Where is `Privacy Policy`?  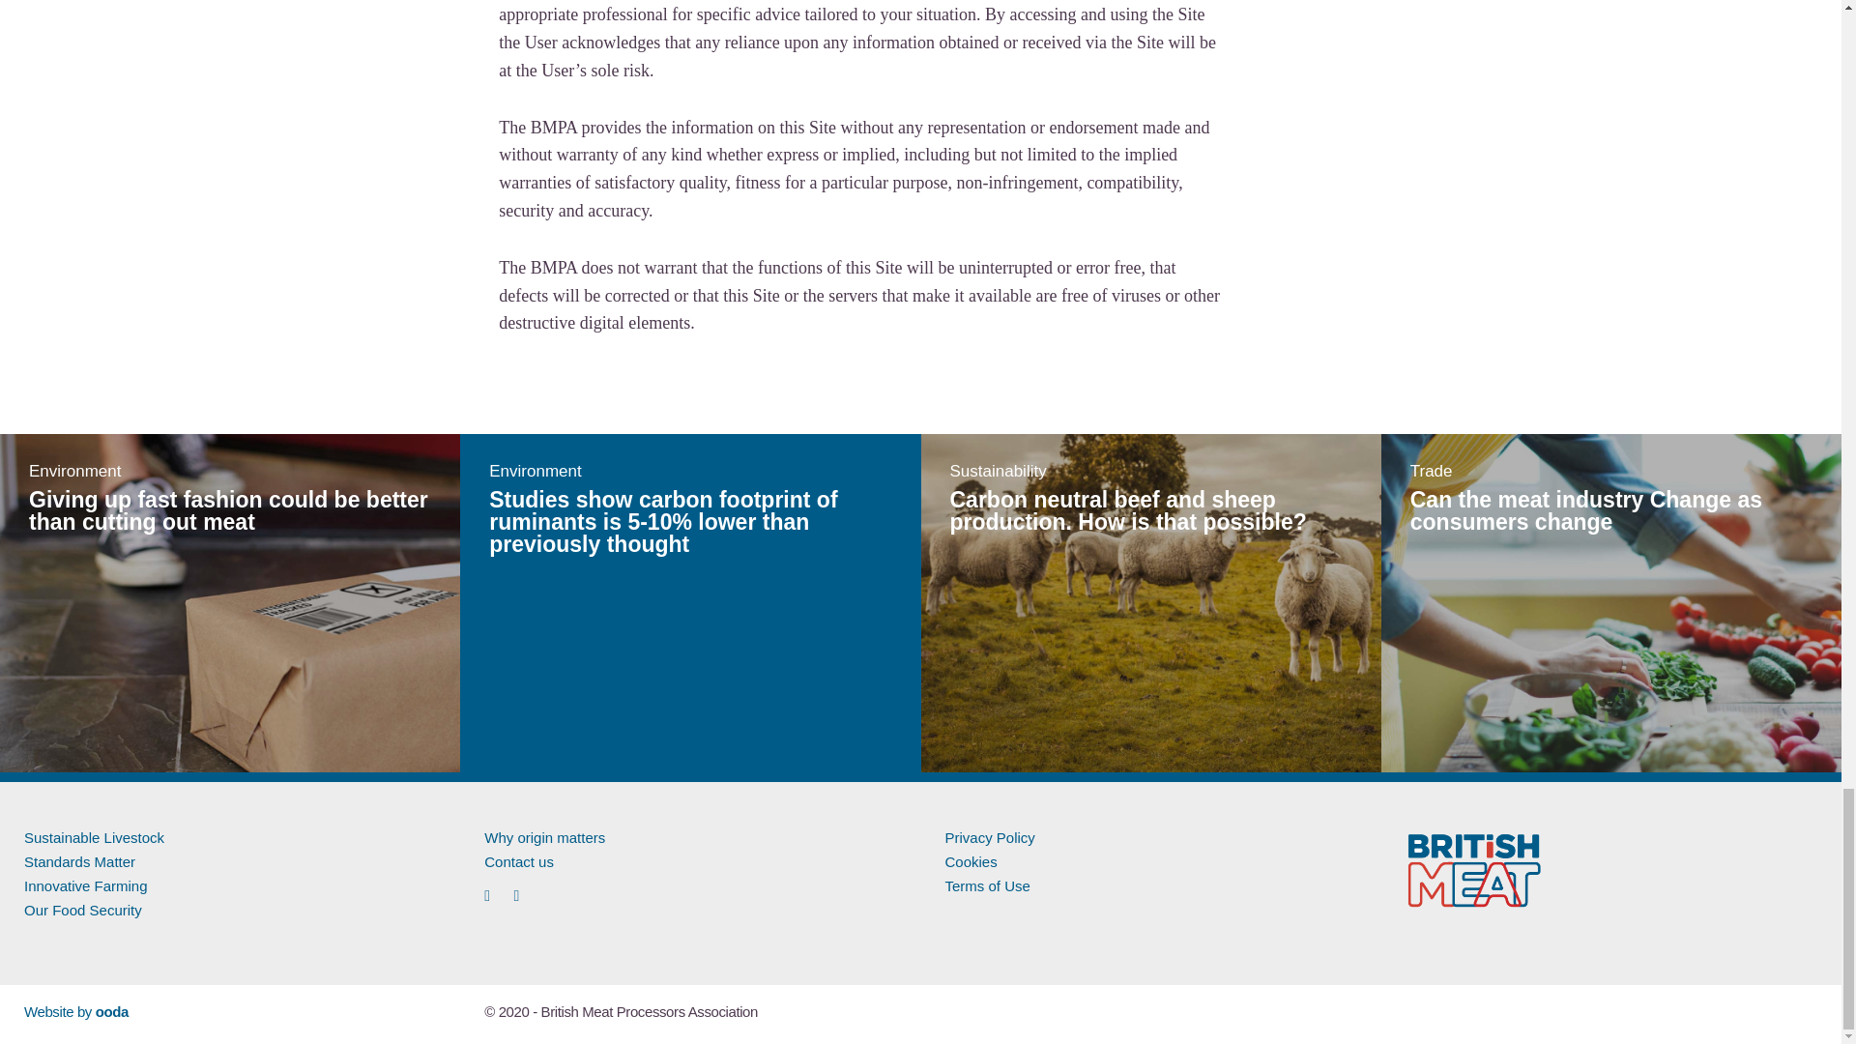
Privacy Policy is located at coordinates (990, 837).